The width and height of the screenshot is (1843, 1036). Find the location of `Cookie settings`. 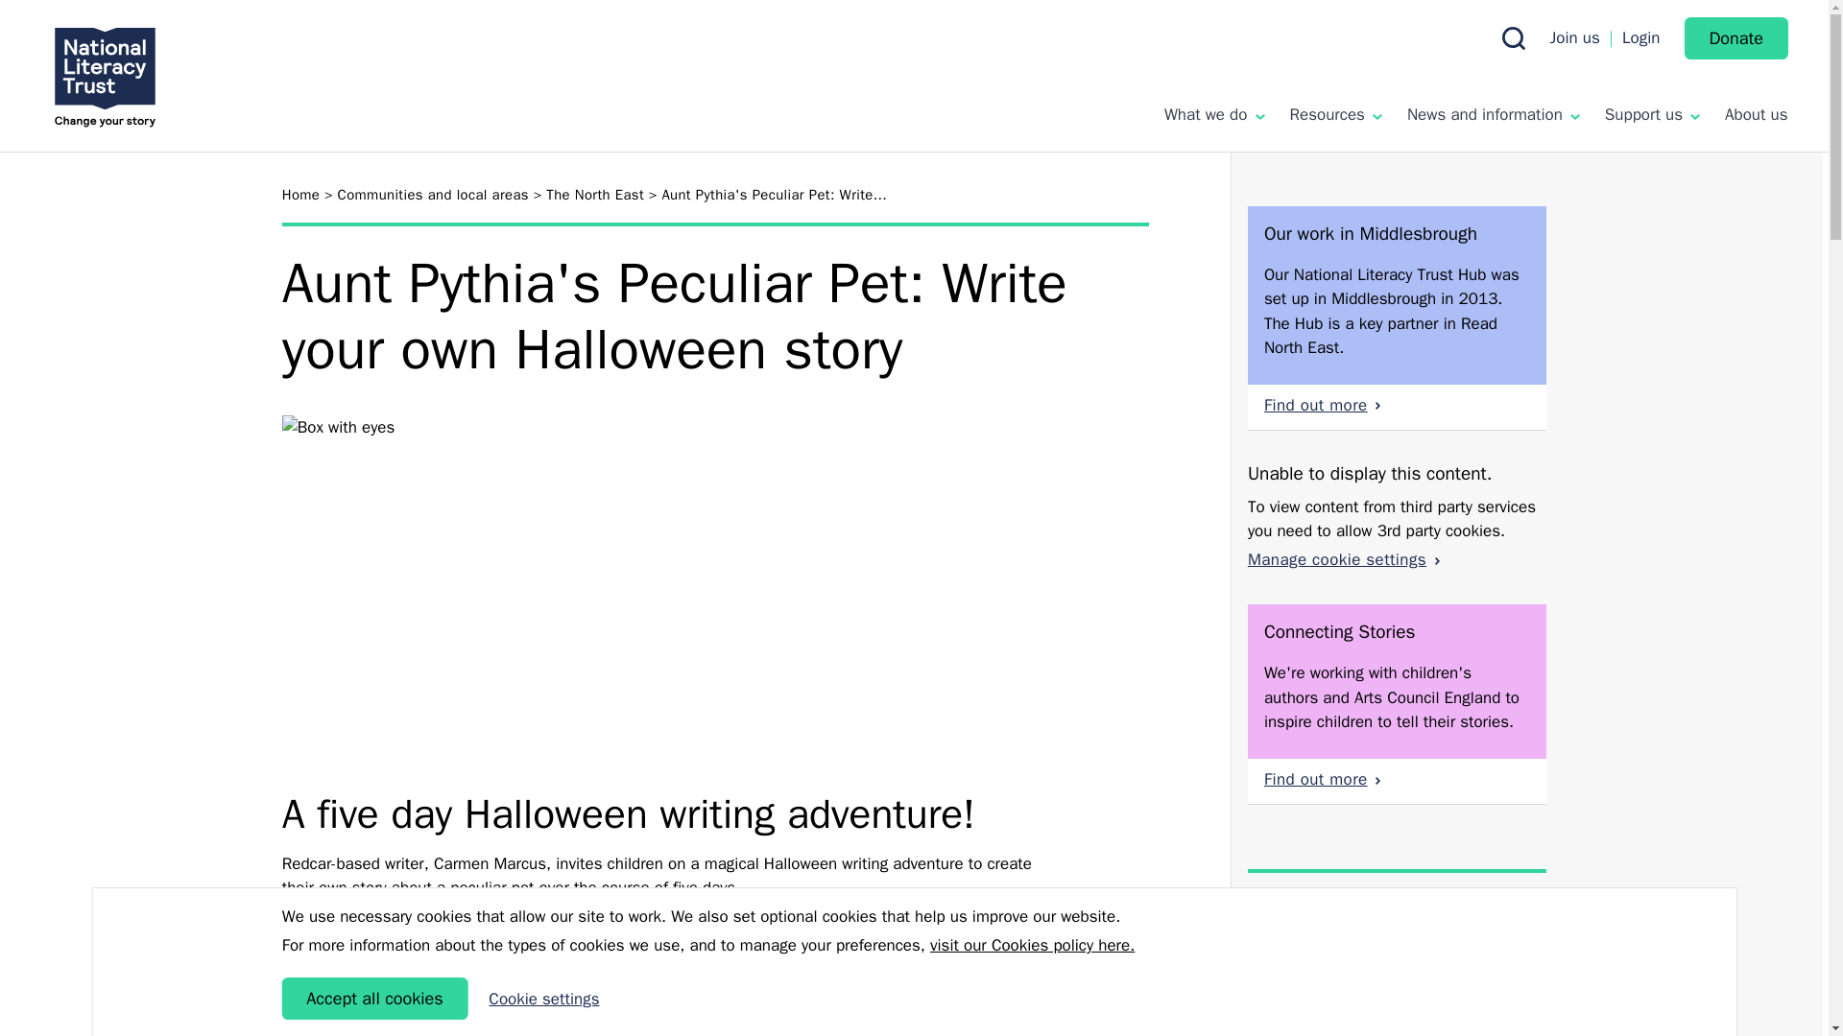

Cookie settings is located at coordinates (543, 1000).